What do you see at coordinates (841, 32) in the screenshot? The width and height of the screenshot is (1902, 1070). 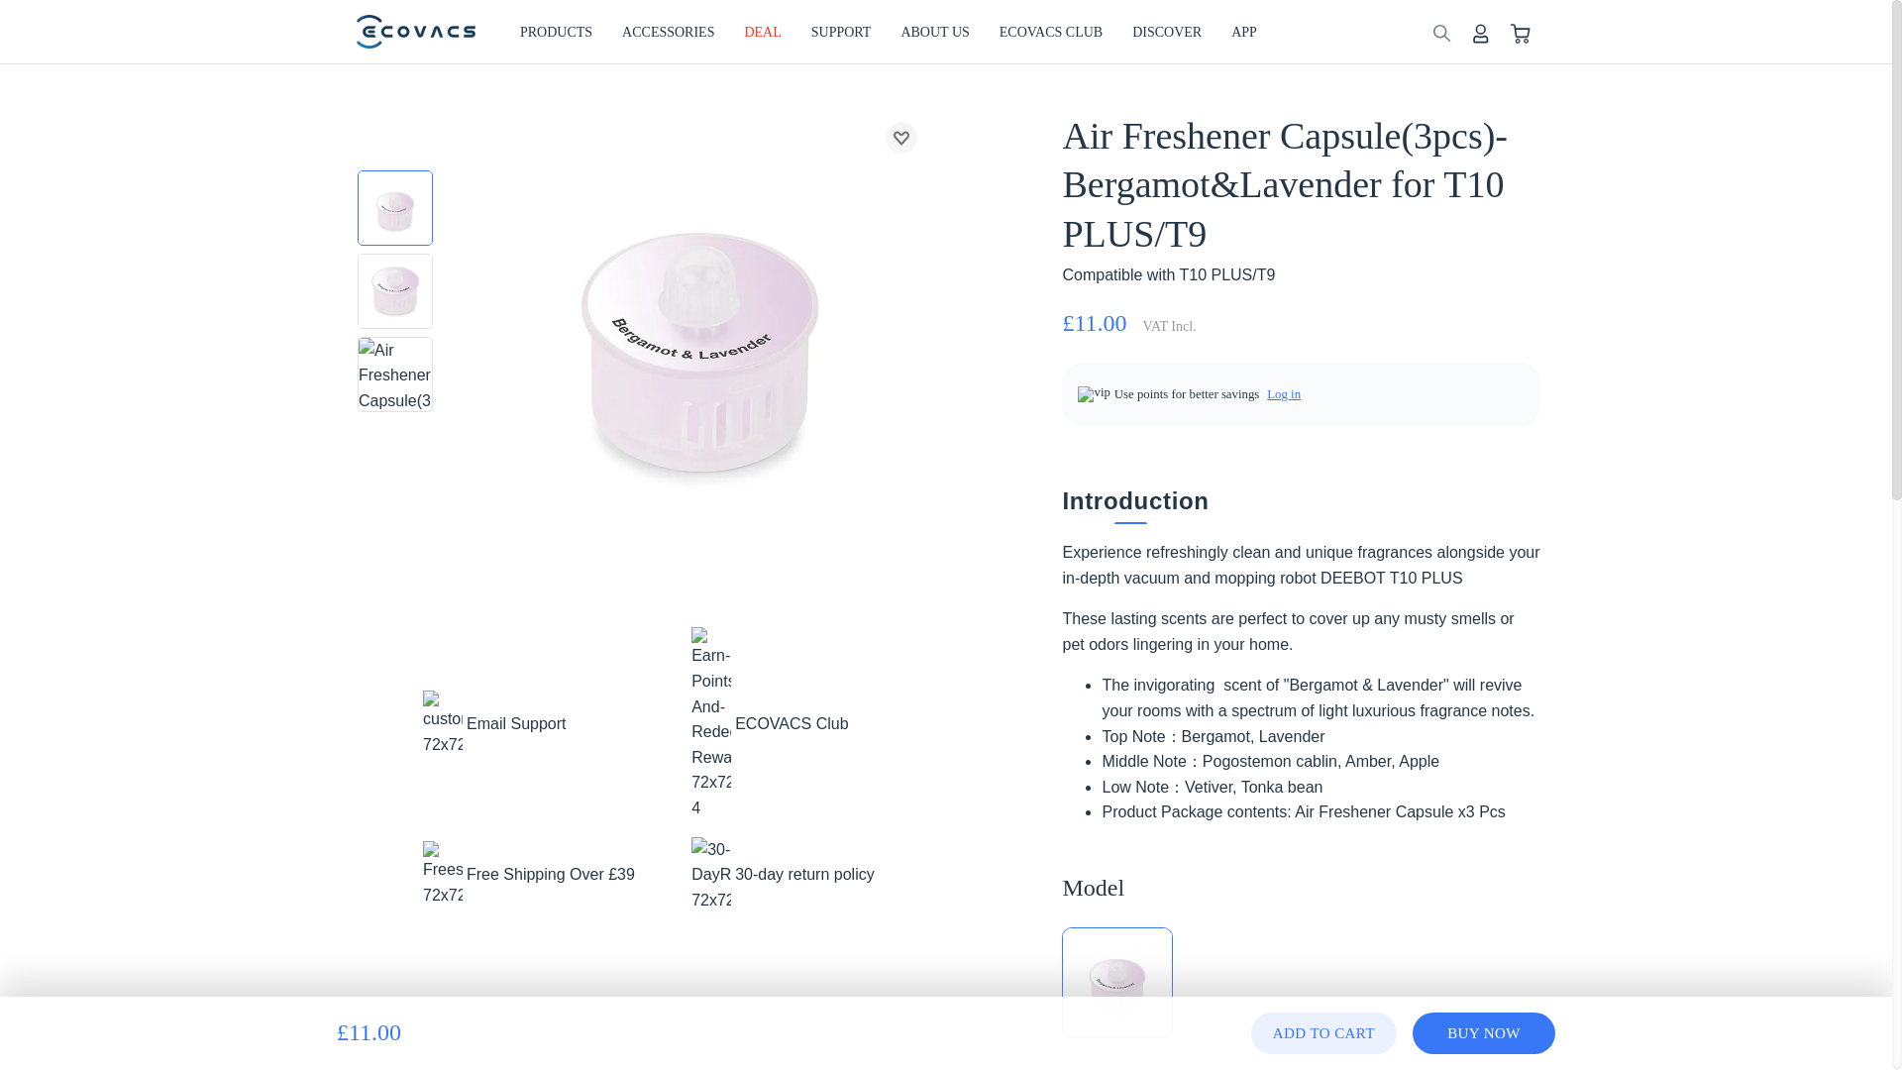 I see `SUPPORT` at bounding box center [841, 32].